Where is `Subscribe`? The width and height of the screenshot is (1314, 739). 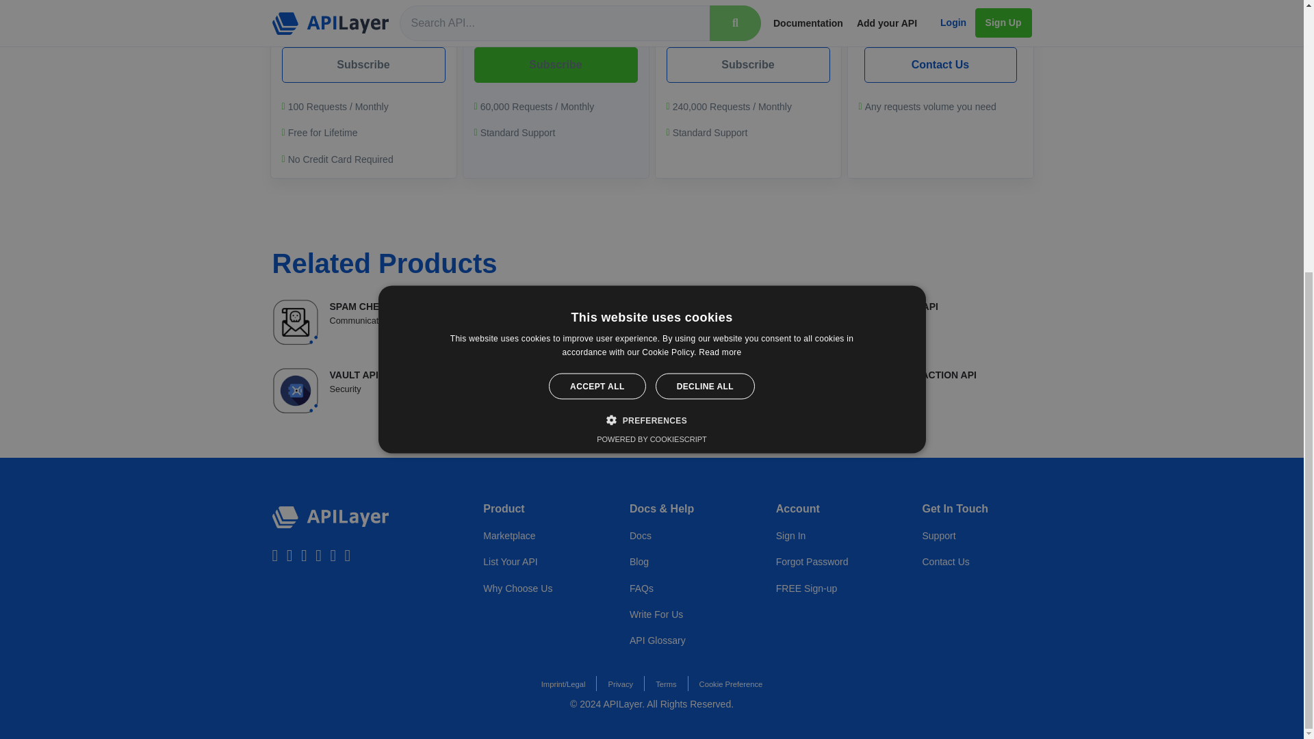 Subscribe is located at coordinates (652, 14).